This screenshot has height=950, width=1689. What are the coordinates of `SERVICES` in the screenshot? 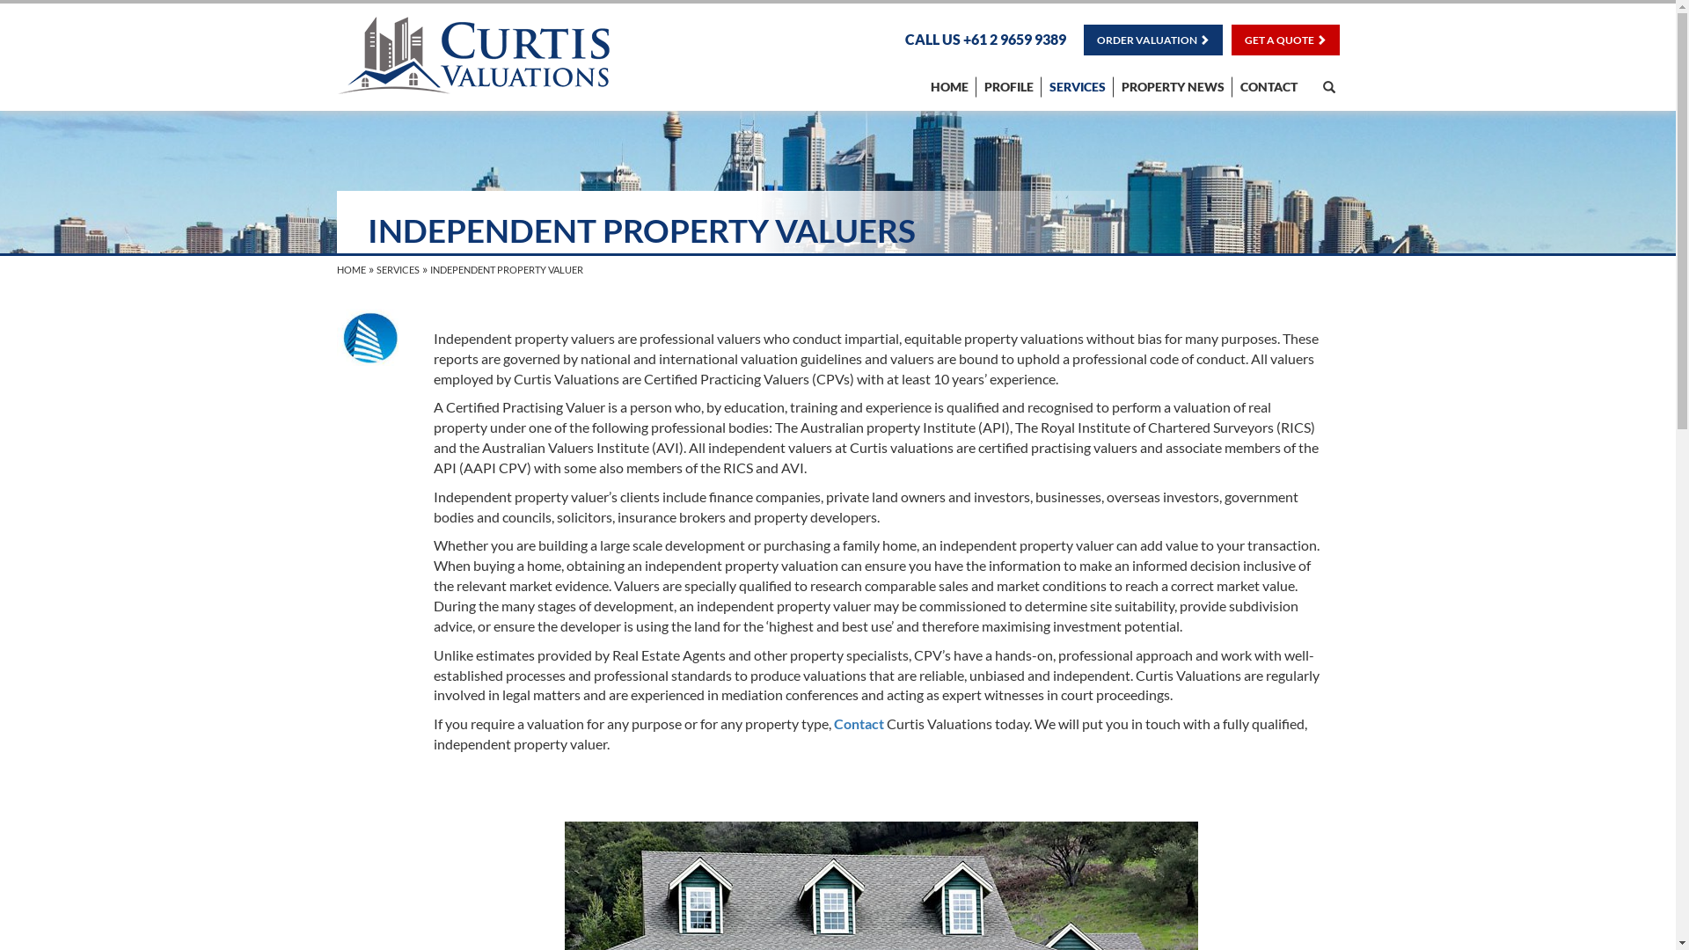 It's located at (398, 269).